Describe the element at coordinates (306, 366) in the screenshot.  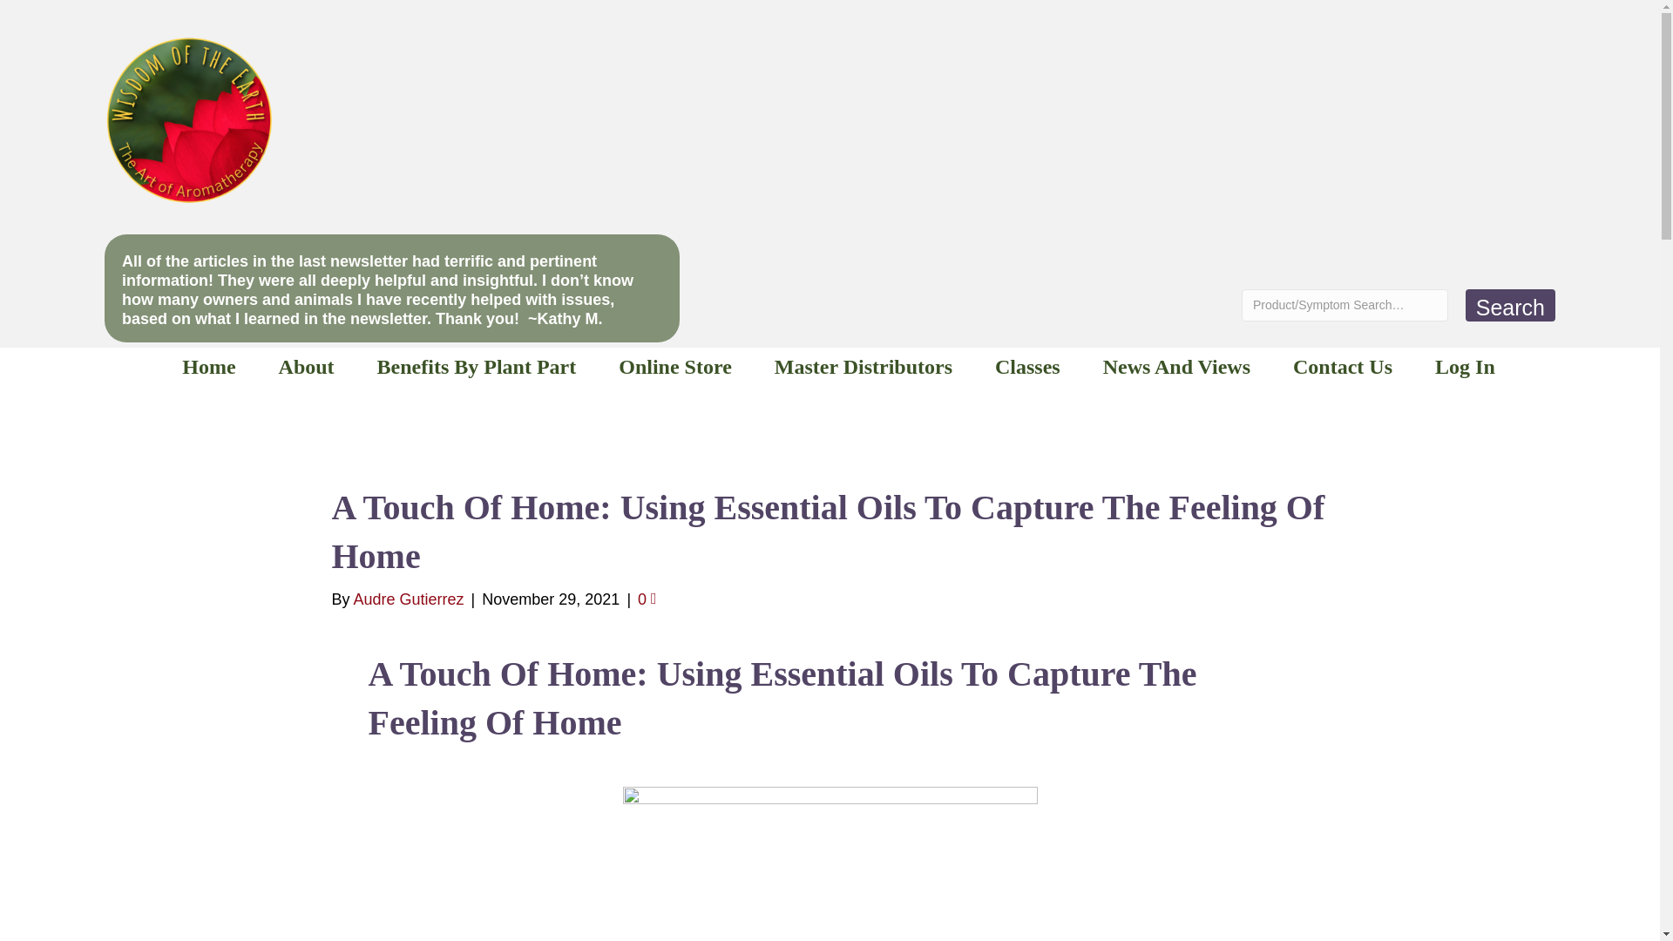
I see `About` at that location.